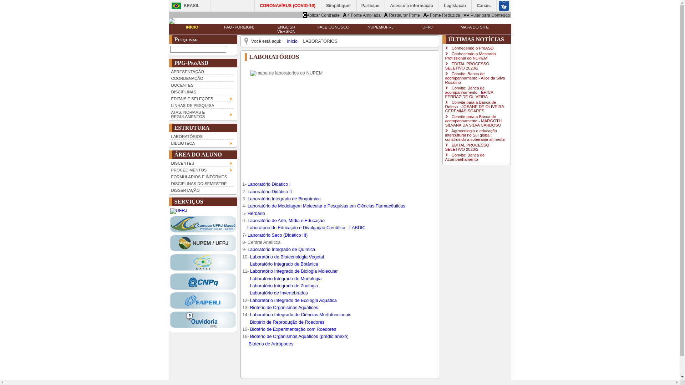 Image resolution: width=685 pixels, height=385 pixels. Describe the element at coordinates (202, 163) in the screenshot. I see `DISCENTES` at that location.